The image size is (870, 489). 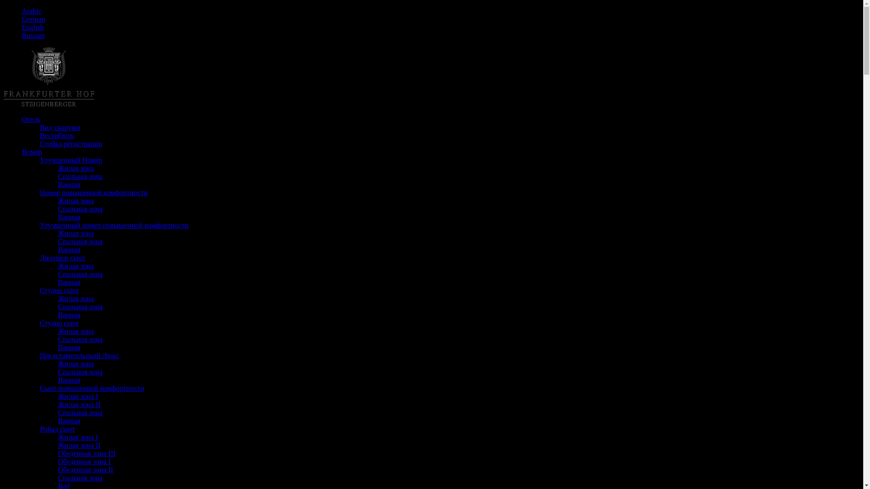 What do you see at coordinates (34, 19) in the screenshot?
I see `German` at bounding box center [34, 19].